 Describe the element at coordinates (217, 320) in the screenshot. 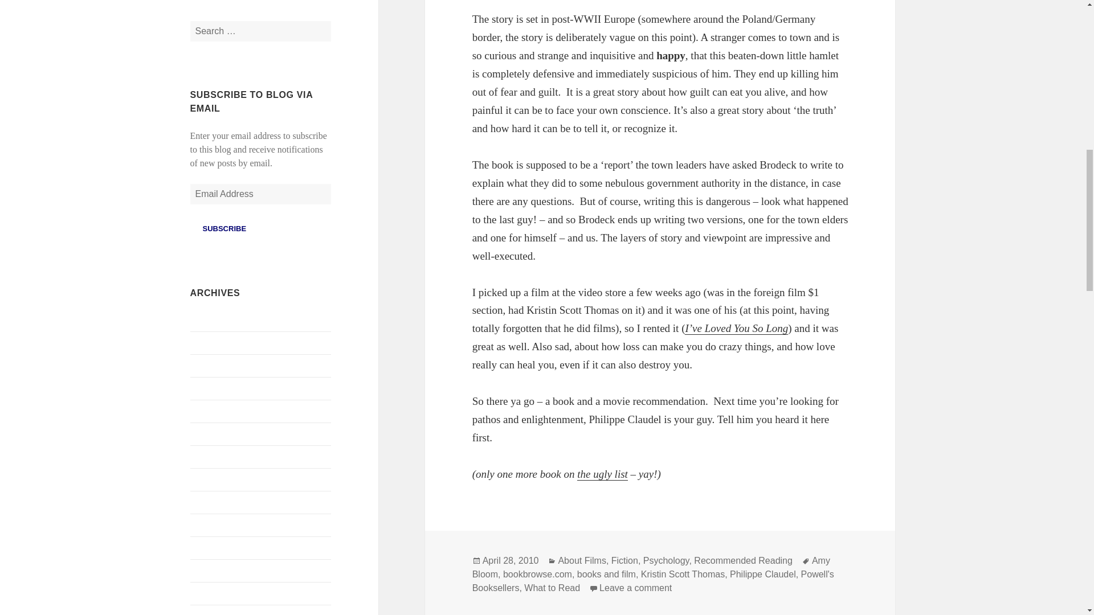

I see `February 2024` at that location.